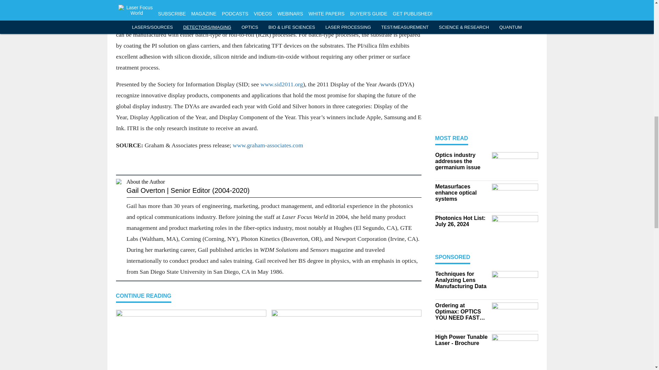 The width and height of the screenshot is (659, 370). Describe the element at coordinates (281, 84) in the screenshot. I see `www.sid2011.org` at that location.